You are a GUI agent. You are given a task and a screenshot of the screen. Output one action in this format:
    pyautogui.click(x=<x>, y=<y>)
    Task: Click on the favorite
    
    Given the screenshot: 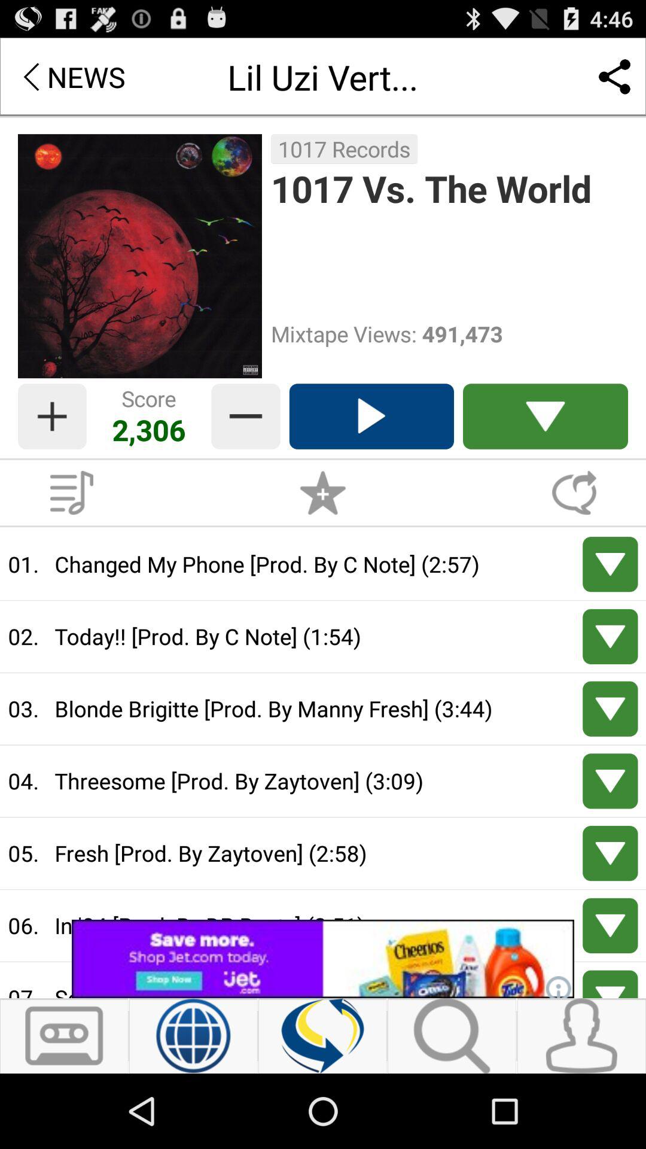 What is the action you would take?
    pyautogui.click(x=323, y=493)
    